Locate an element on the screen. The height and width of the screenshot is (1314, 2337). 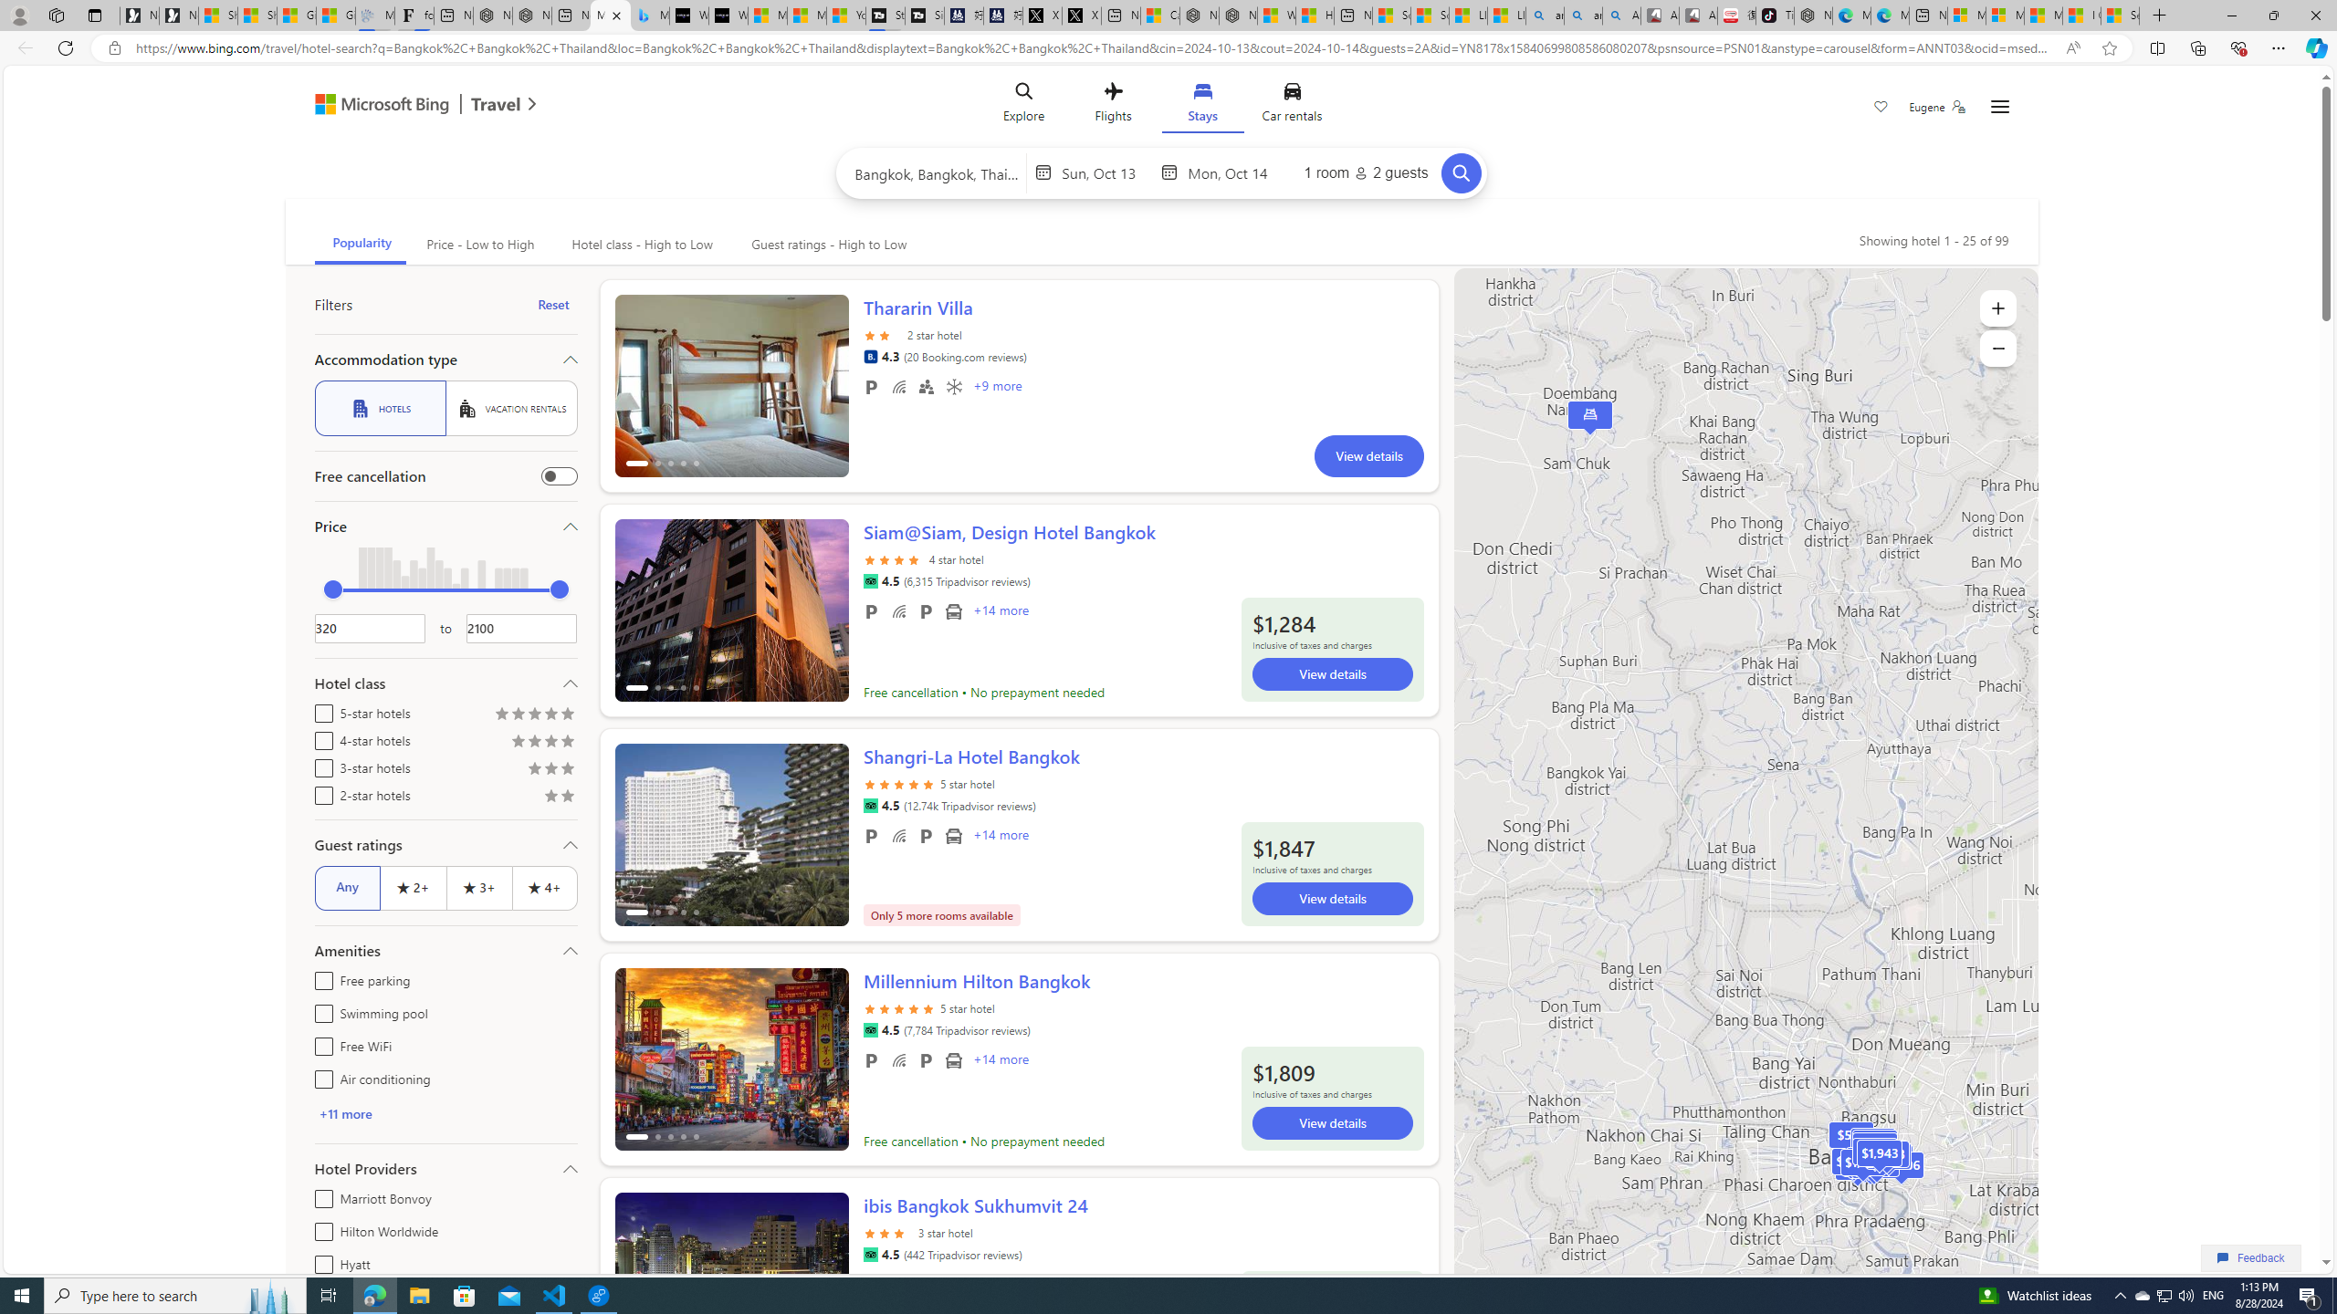
End date is located at coordinates (1232, 172).